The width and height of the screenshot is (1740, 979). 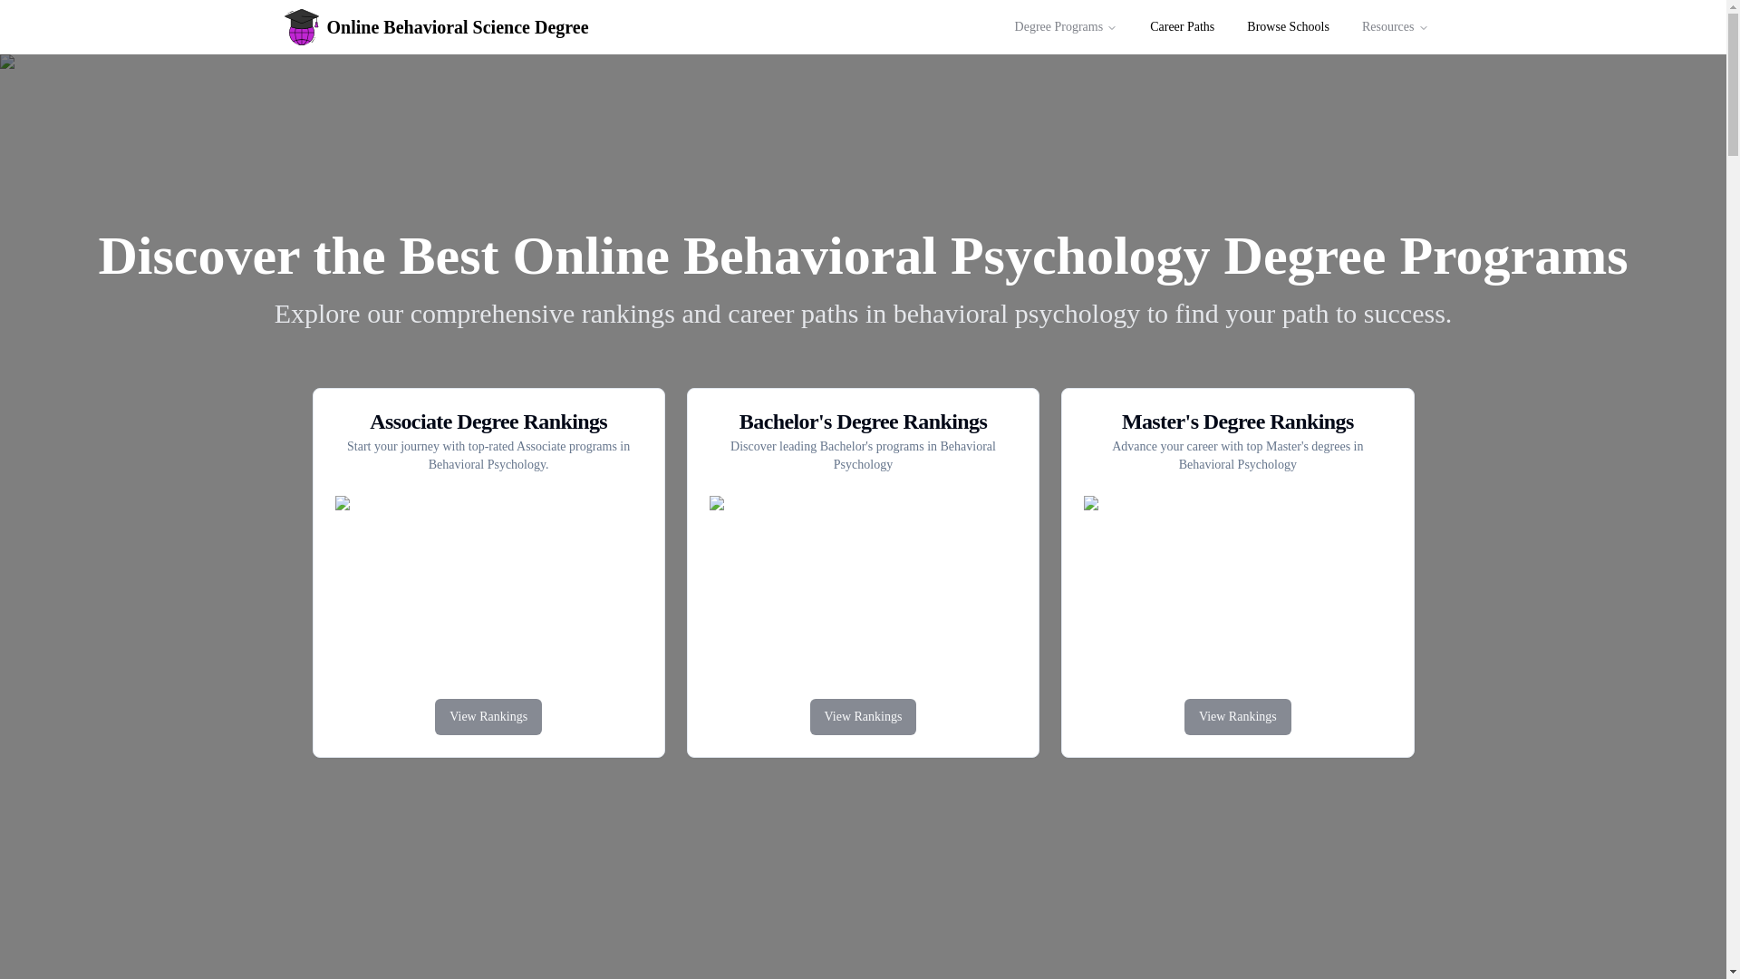 I want to click on Master's Degree Rankings, so click(x=1237, y=421).